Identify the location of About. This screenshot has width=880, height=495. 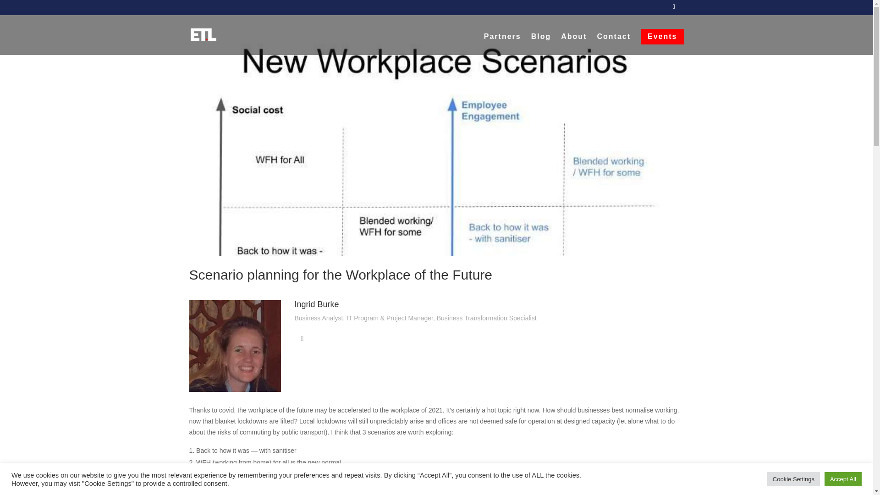
(574, 44).